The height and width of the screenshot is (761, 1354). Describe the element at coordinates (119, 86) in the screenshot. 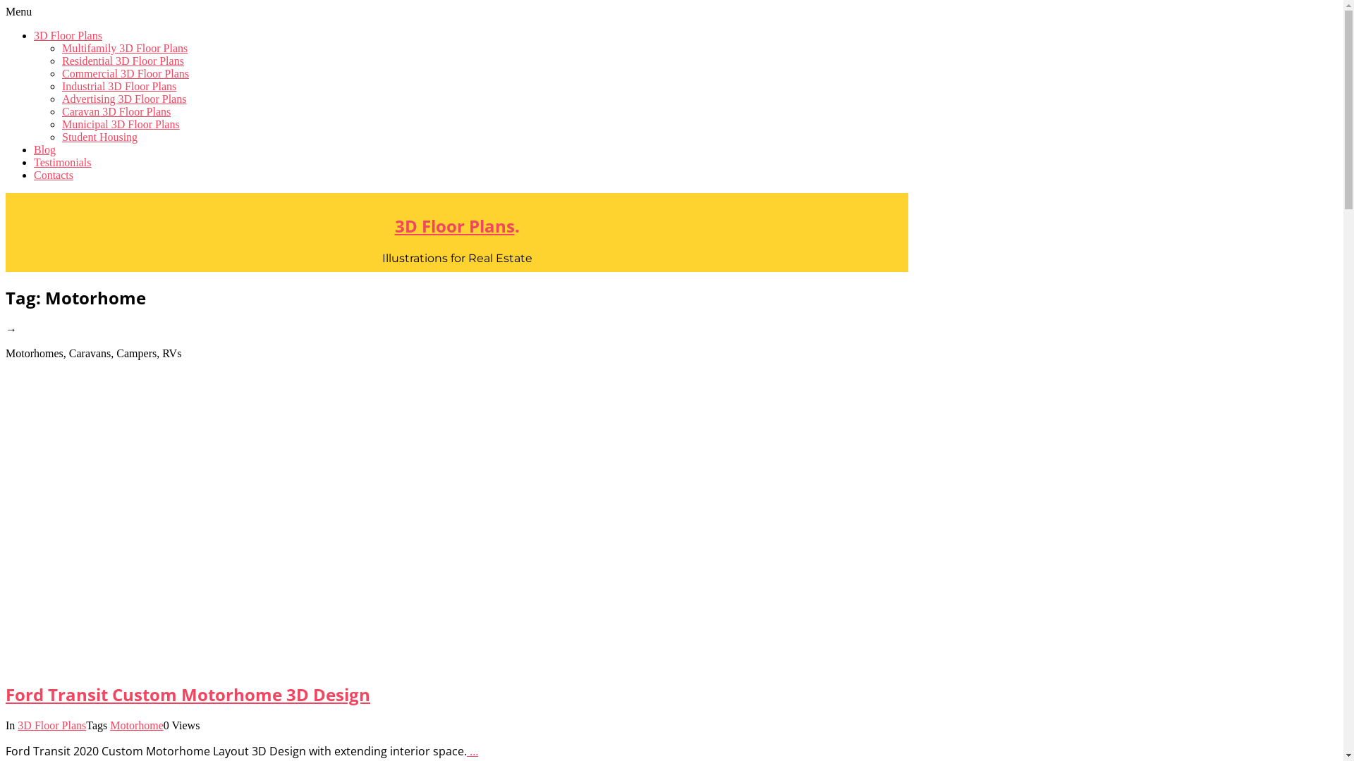

I see `Industrial 3D Floor Plans` at that location.